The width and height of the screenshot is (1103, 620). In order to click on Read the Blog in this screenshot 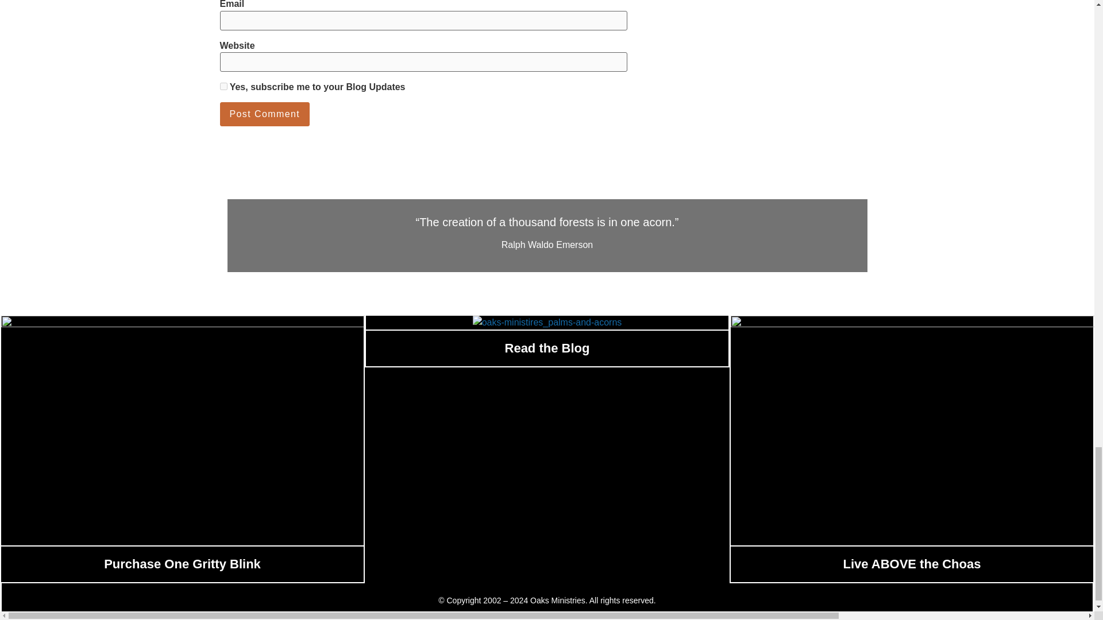, I will do `click(547, 348)`.